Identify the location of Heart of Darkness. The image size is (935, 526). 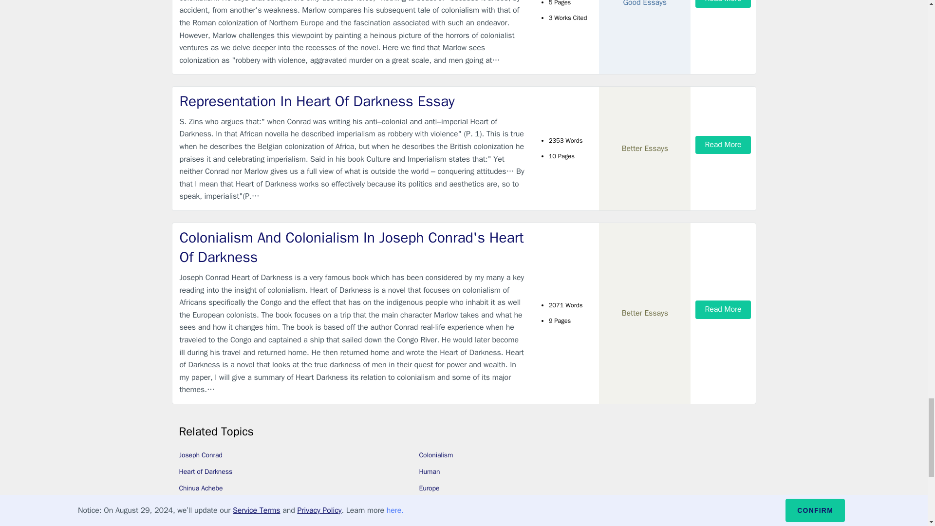
(206, 471).